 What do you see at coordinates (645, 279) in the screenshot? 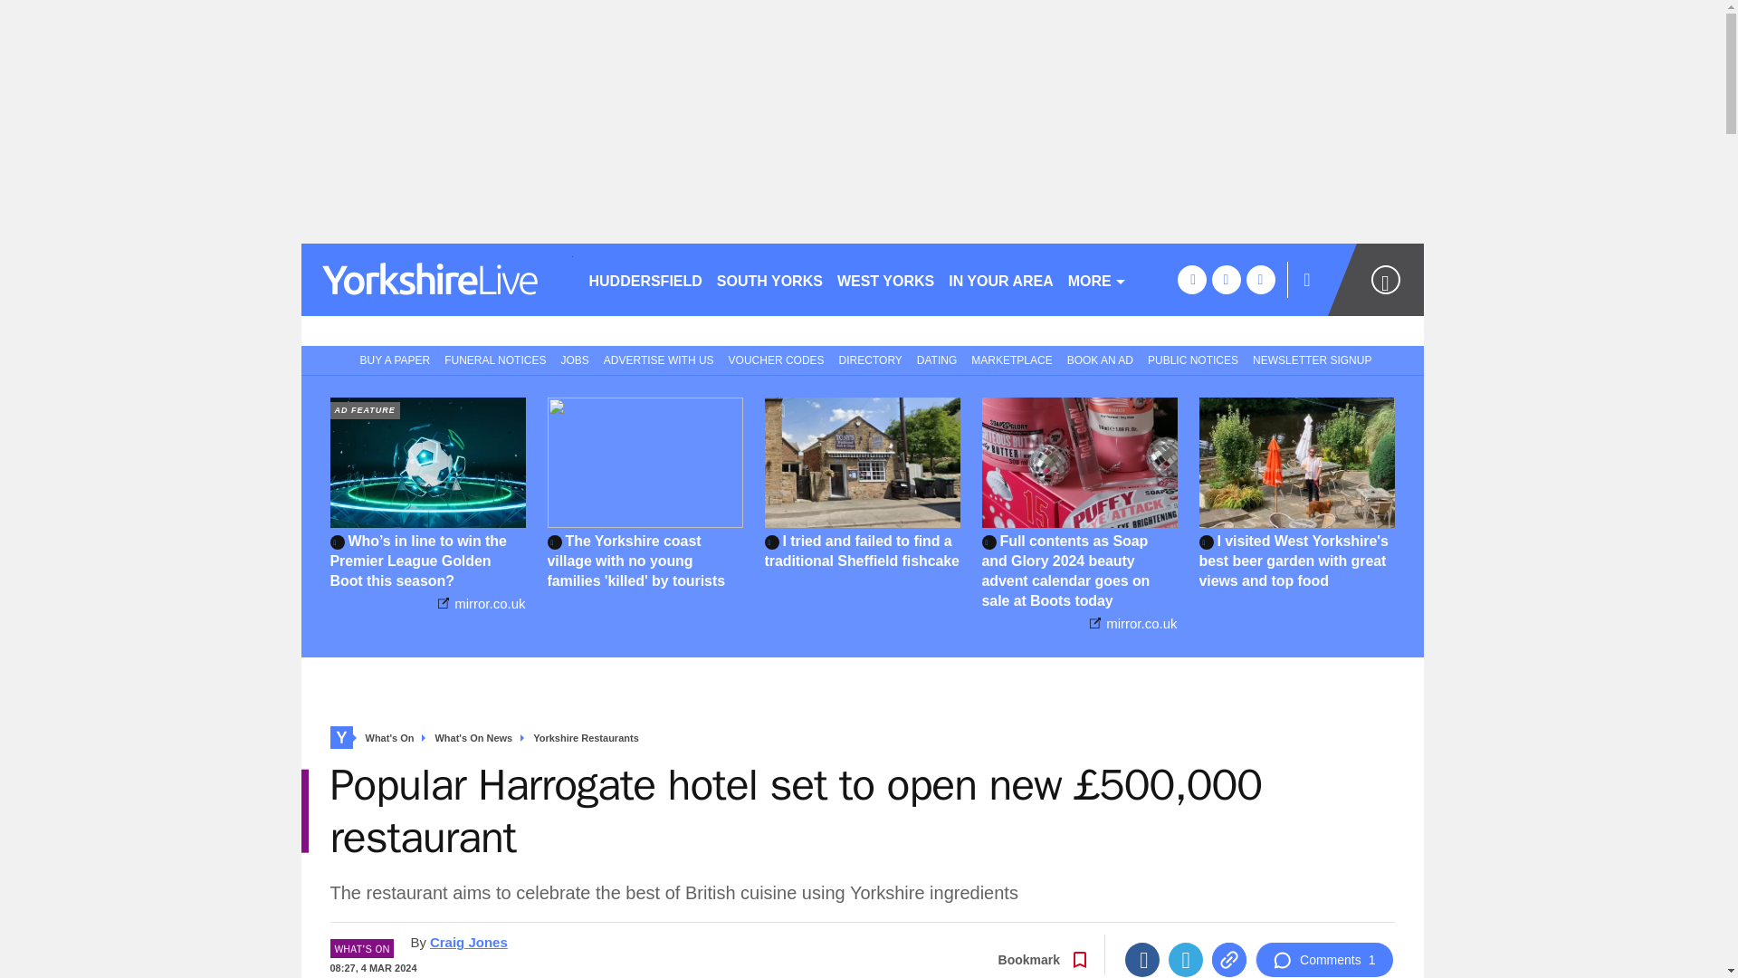
I see `HUDDERSFIELD` at bounding box center [645, 279].